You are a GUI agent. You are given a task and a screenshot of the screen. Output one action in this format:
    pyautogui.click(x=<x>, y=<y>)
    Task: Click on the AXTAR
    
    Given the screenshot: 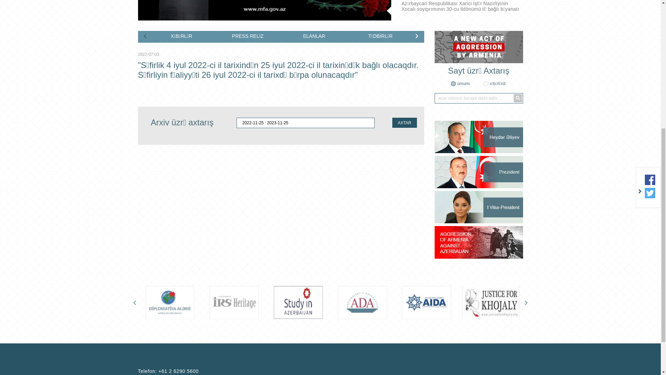 What is the action you would take?
    pyautogui.click(x=404, y=340)
    